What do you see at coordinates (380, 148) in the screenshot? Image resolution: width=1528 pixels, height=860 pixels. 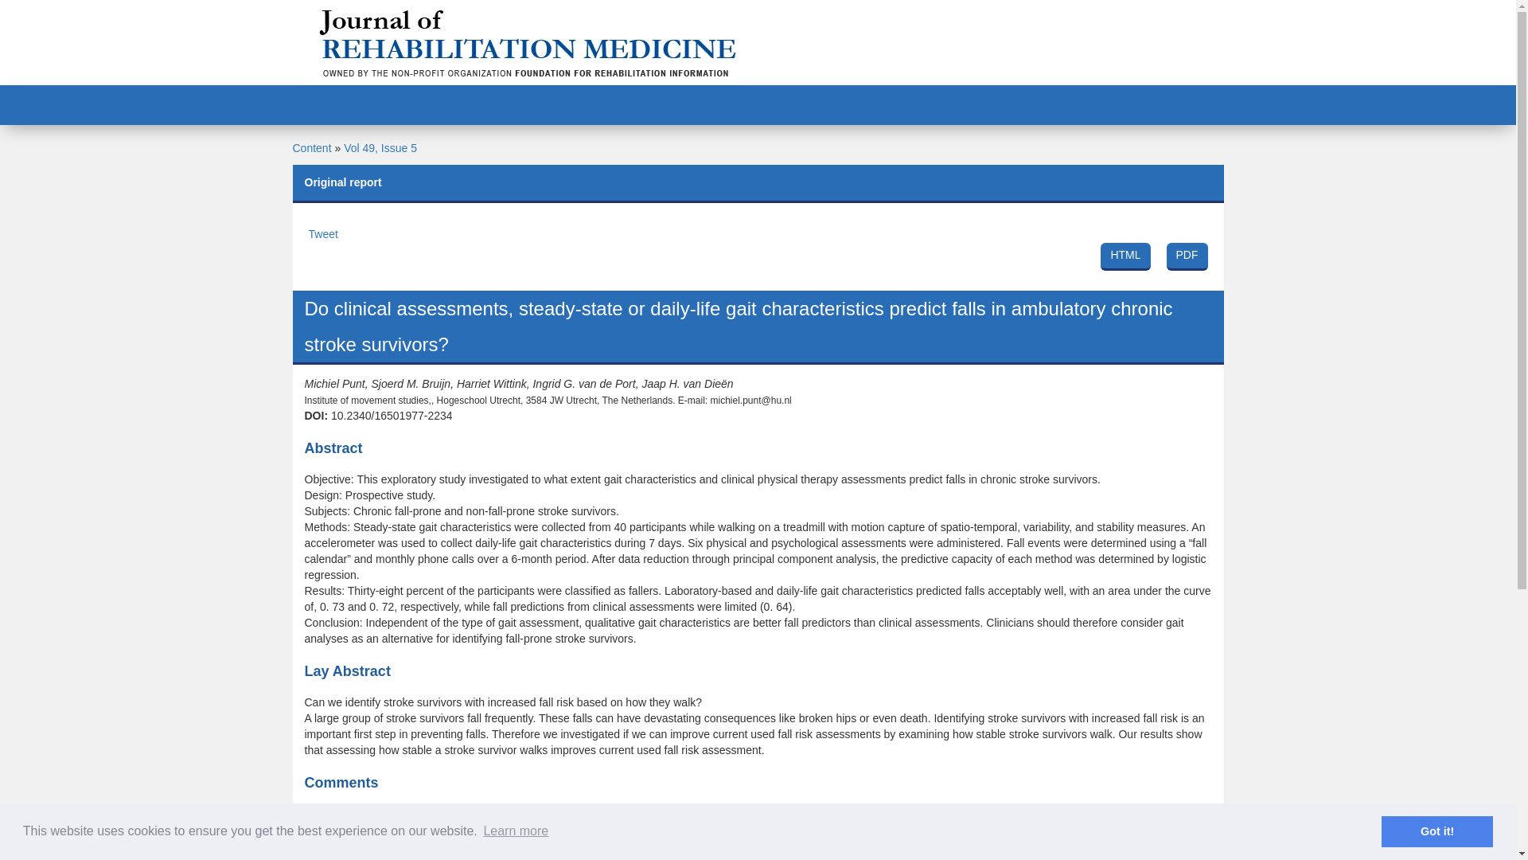 I see `Vol 49, Issue 5` at bounding box center [380, 148].